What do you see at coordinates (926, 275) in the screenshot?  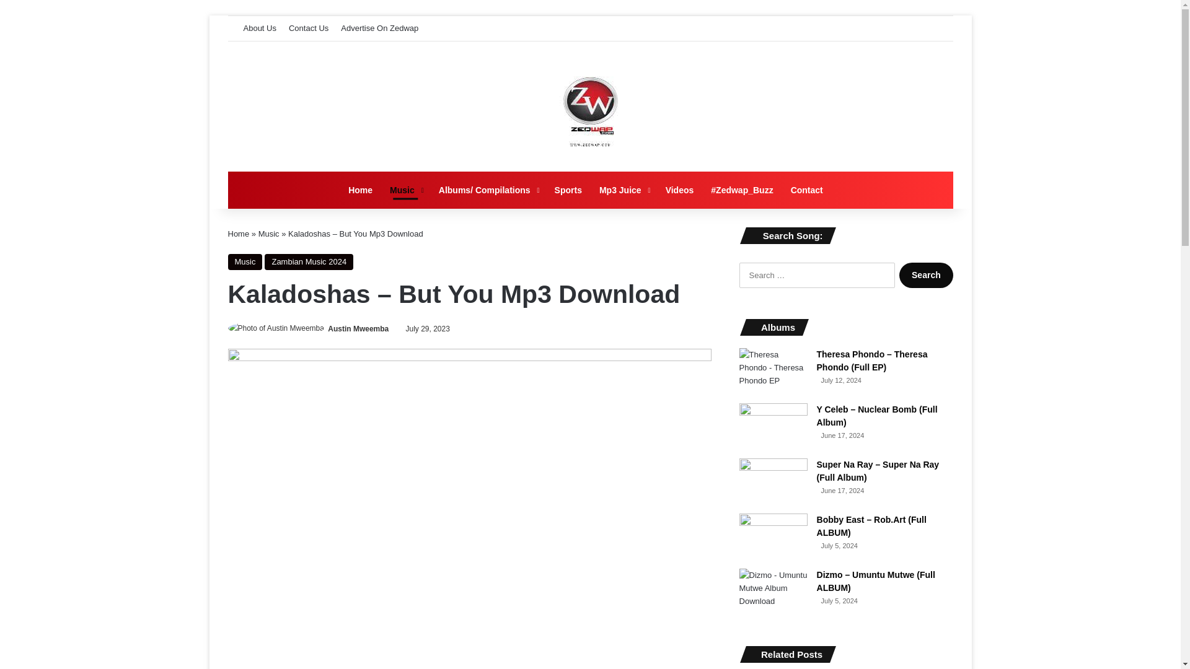 I see `Search` at bounding box center [926, 275].